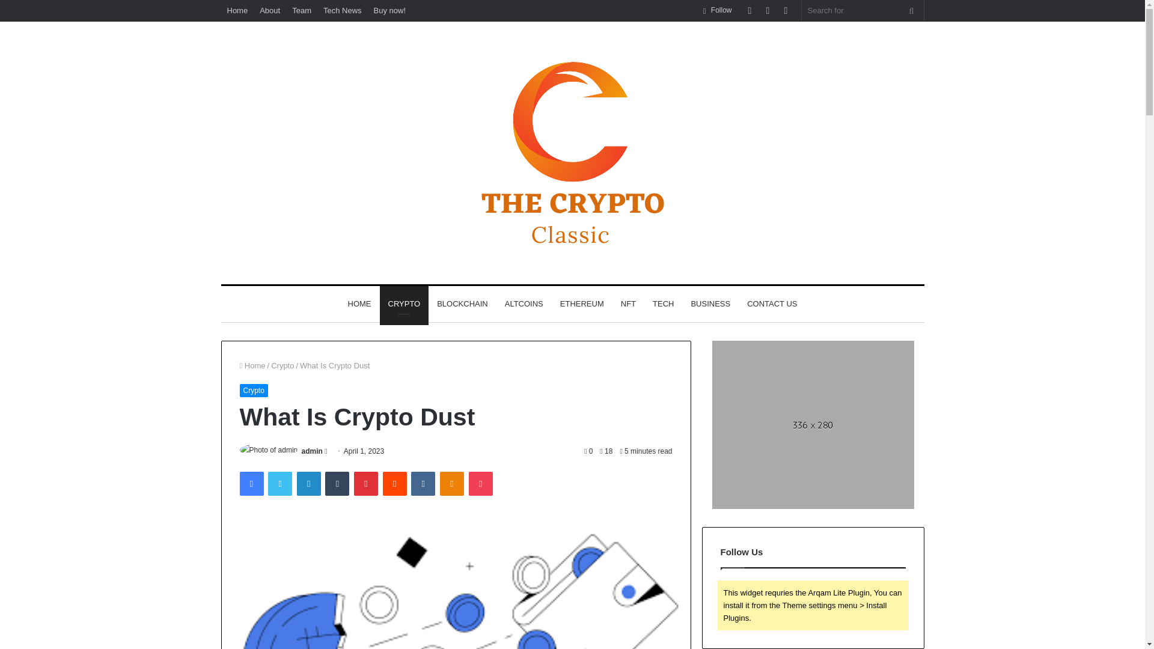  What do you see at coordinates (251, 484) in the screenshot?
I see `Facebook` at bounding box center [251, 484].